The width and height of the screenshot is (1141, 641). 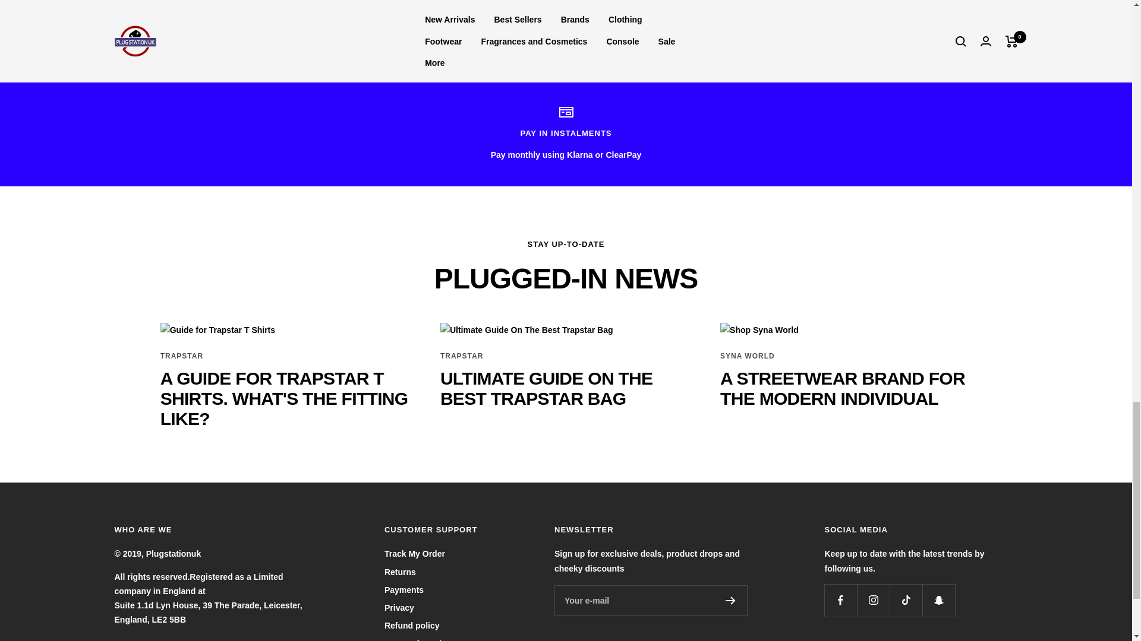 What do you see at coordinates (731, 601) in the screenshot?
I see `Register` at bounding box center [731, 601].